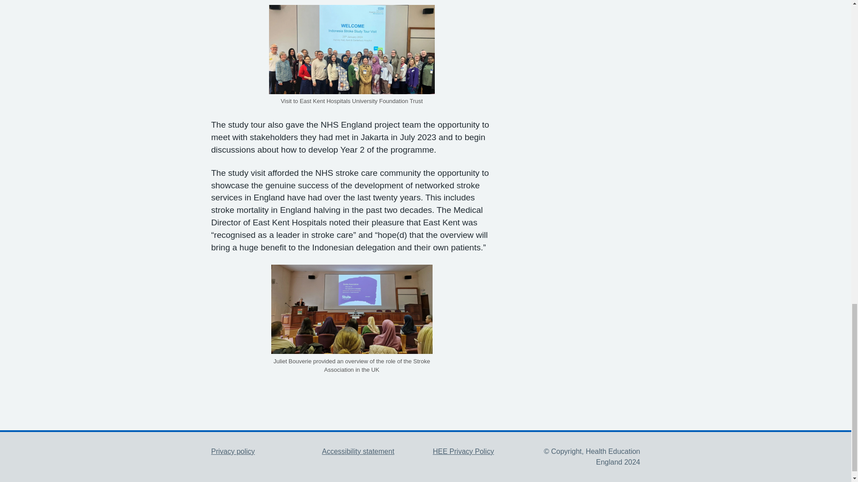  What do you see at coordinates (463, 451) in the screenshot?
I see `HEE Privacy Policy` at bounding box center [463, 451].